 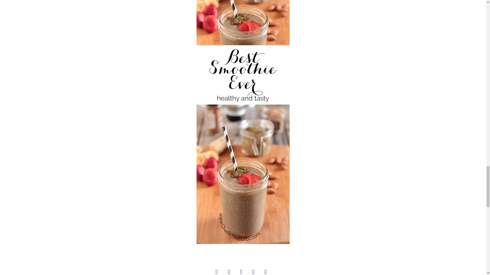 I want to click on More Options, so click(x=267, y=270).